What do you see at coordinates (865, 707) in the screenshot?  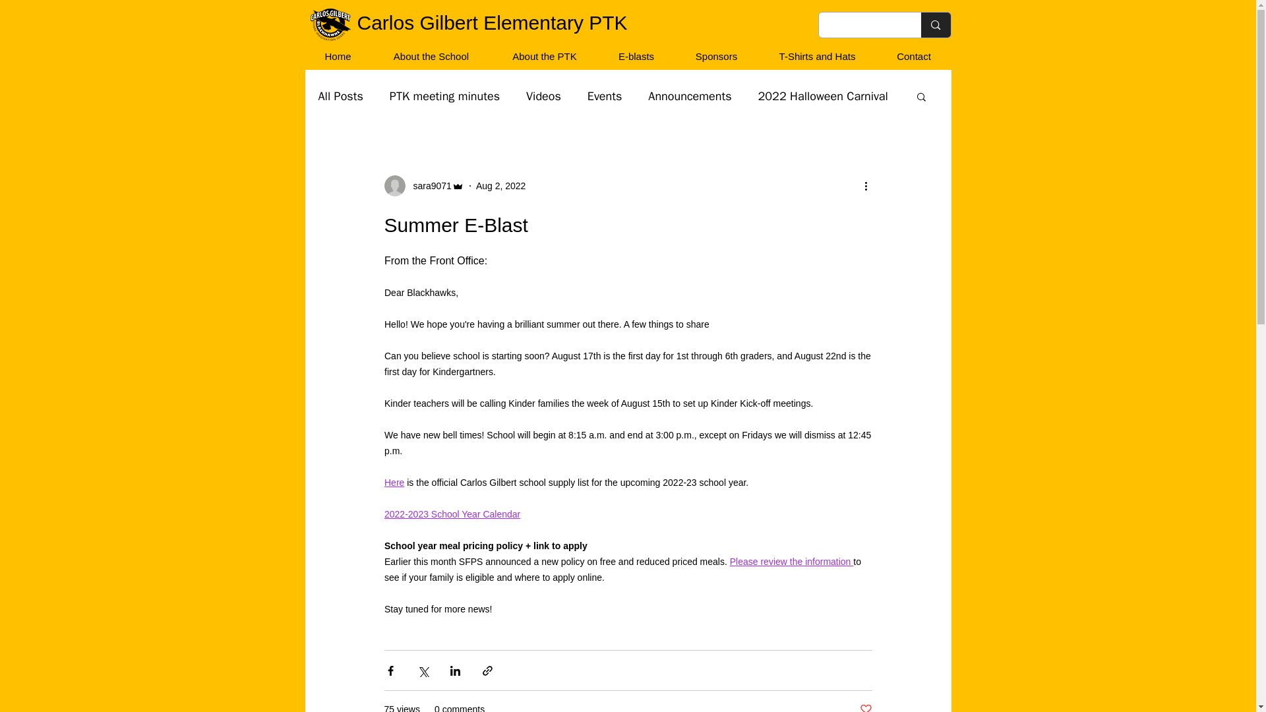 I see `Post not marked as liked` at bounding box center [865, 707].